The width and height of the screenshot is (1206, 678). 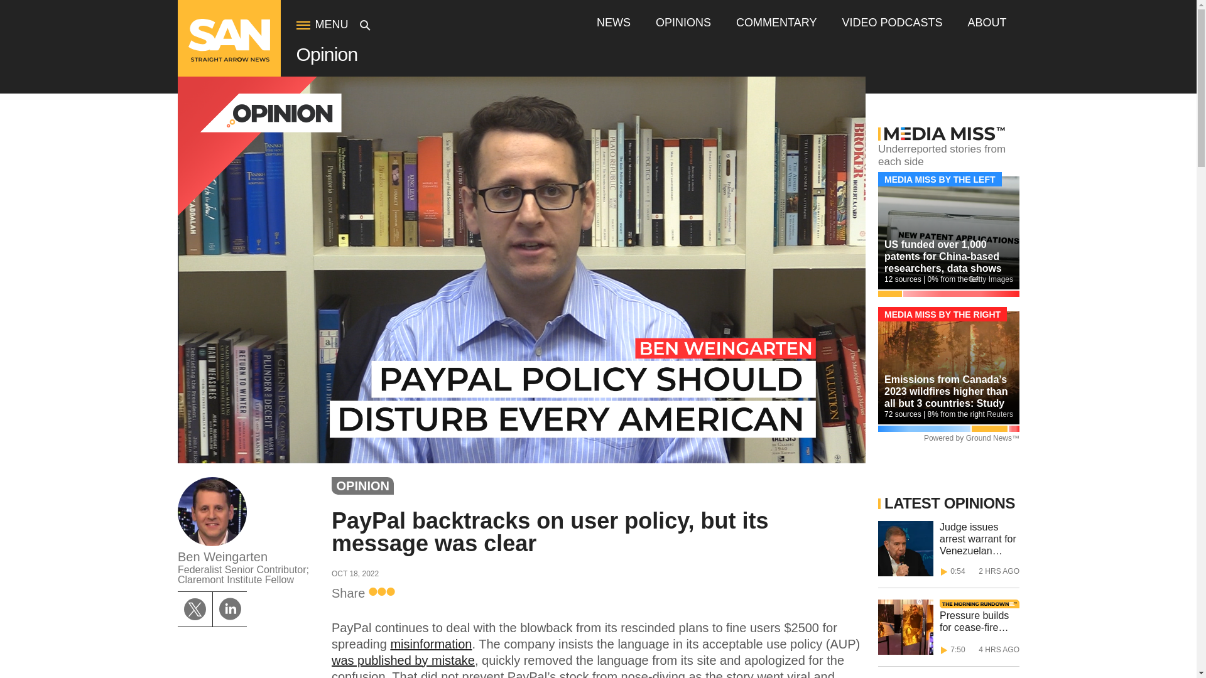 I want to click on ABOUT, so click(x=986, y=23).